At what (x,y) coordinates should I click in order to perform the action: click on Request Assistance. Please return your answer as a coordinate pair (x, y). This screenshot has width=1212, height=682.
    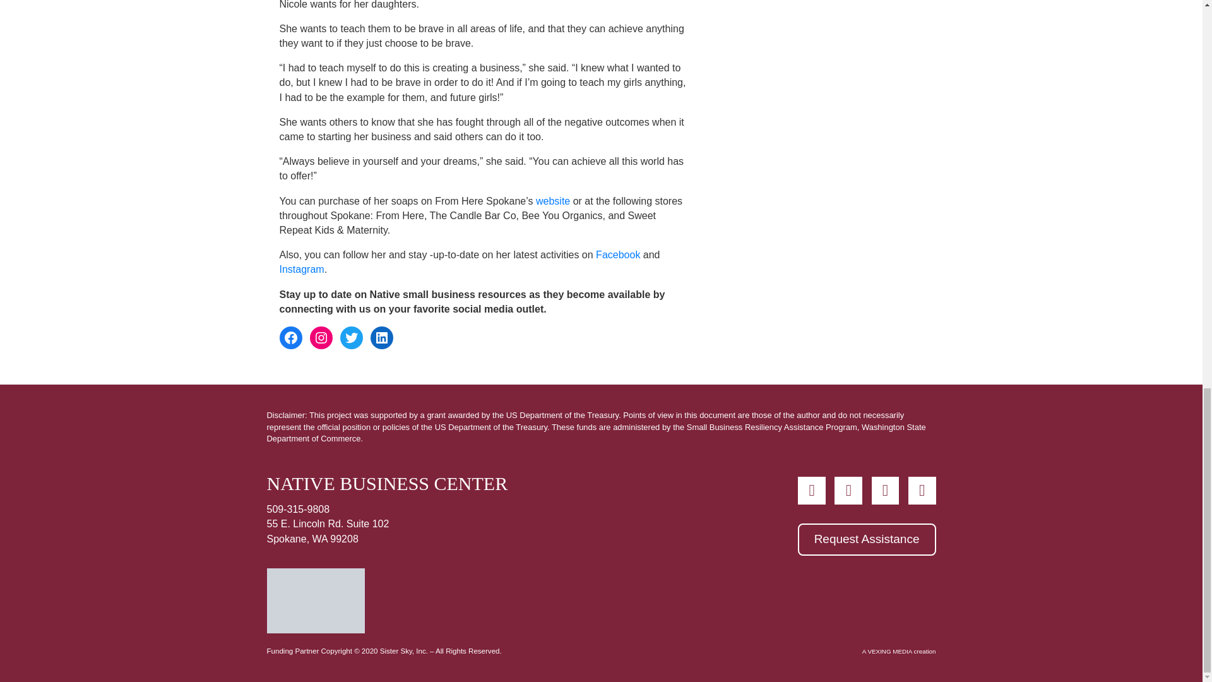
    Looking at the image, I should click on (866, 539).